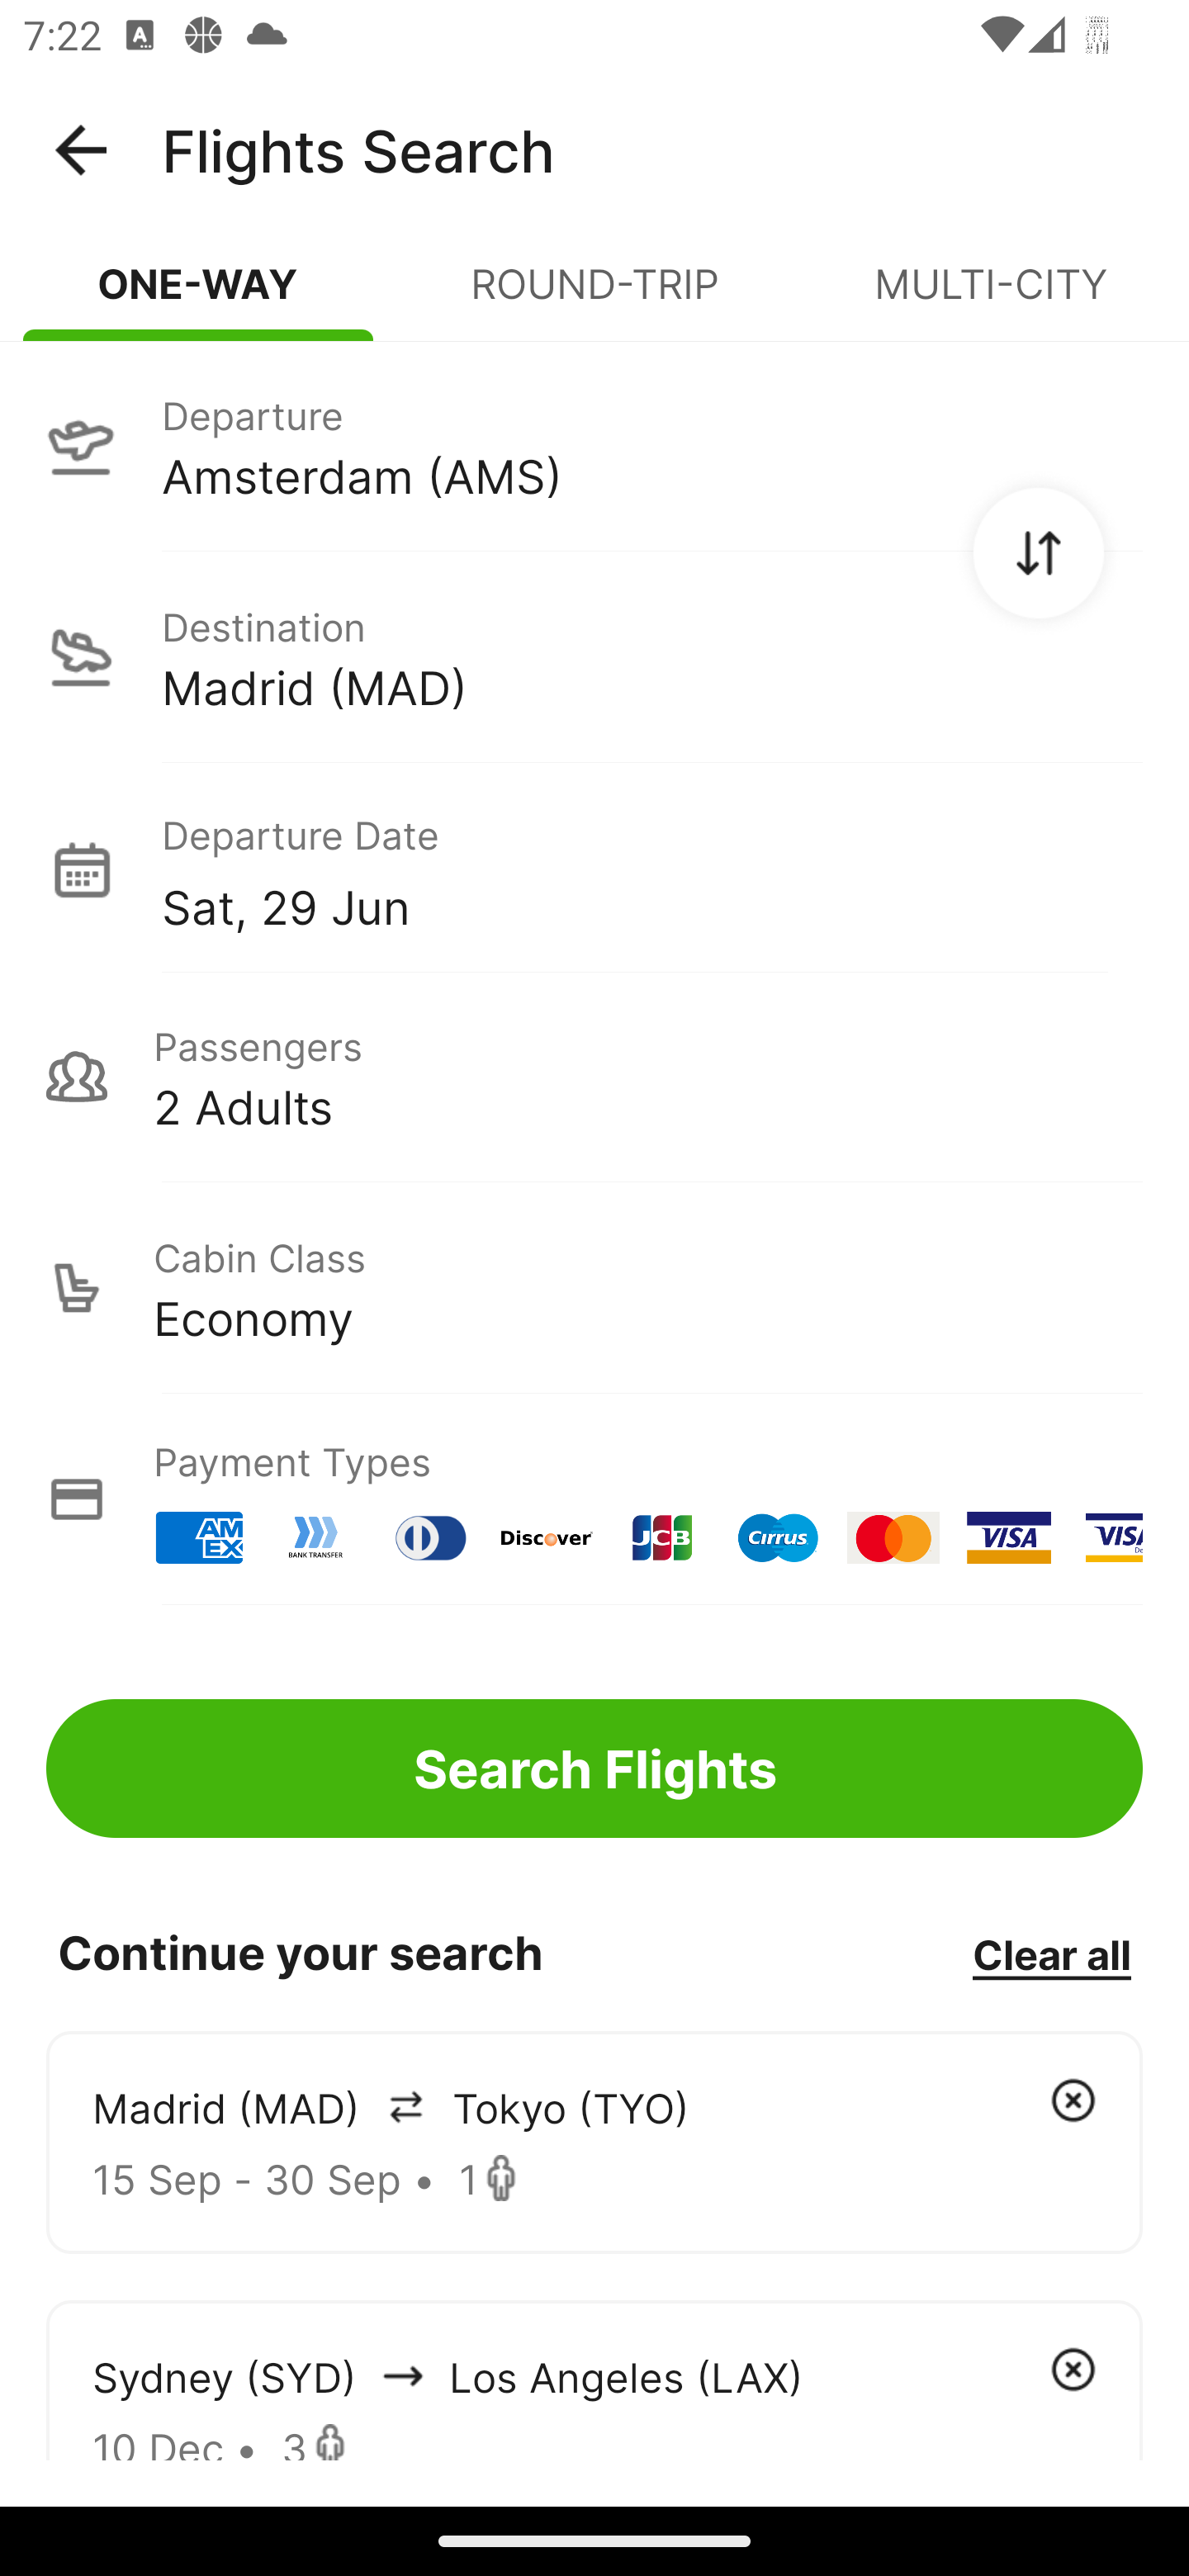 The width and height of the screenshot is (1189, 2576). Describe the element at coordinates (594, 1077) in the screenshot. I see `Passengers 2 Adults` at that location.